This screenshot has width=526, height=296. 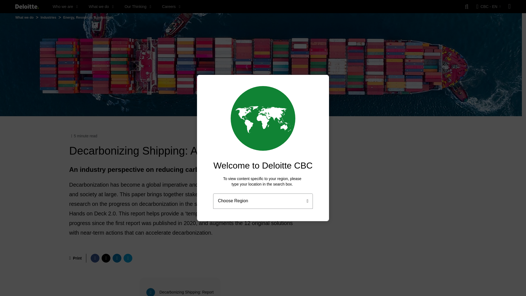 I want to click on Careers, so click(x=171, y=7).